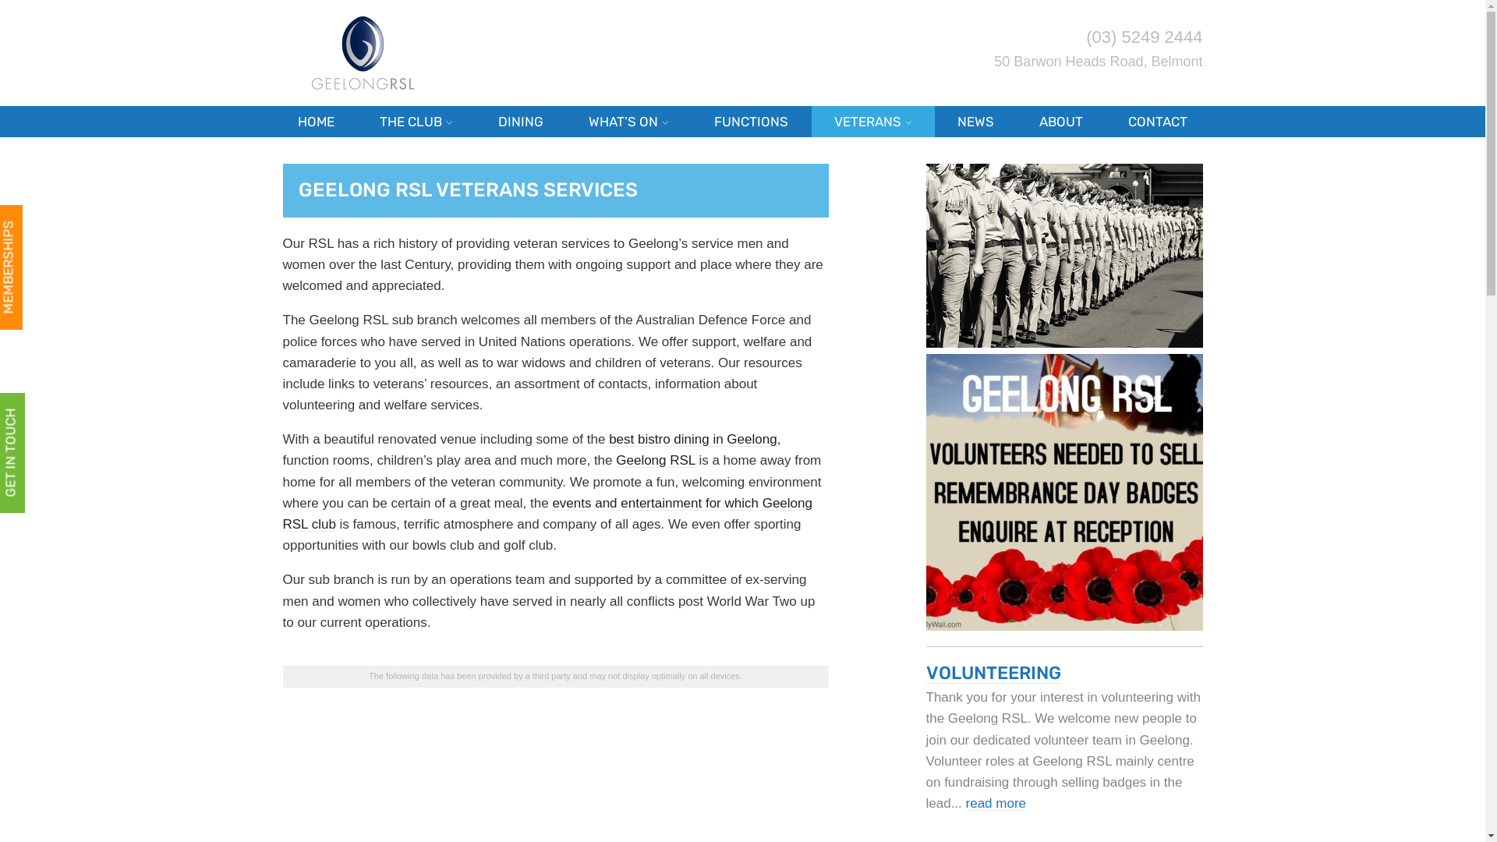 The height and width of the screenshot is (842, 1497). What do you see at coordinates (976, 122) in the screenshot?
I see `NEWS` at bounding box center [976, 122].